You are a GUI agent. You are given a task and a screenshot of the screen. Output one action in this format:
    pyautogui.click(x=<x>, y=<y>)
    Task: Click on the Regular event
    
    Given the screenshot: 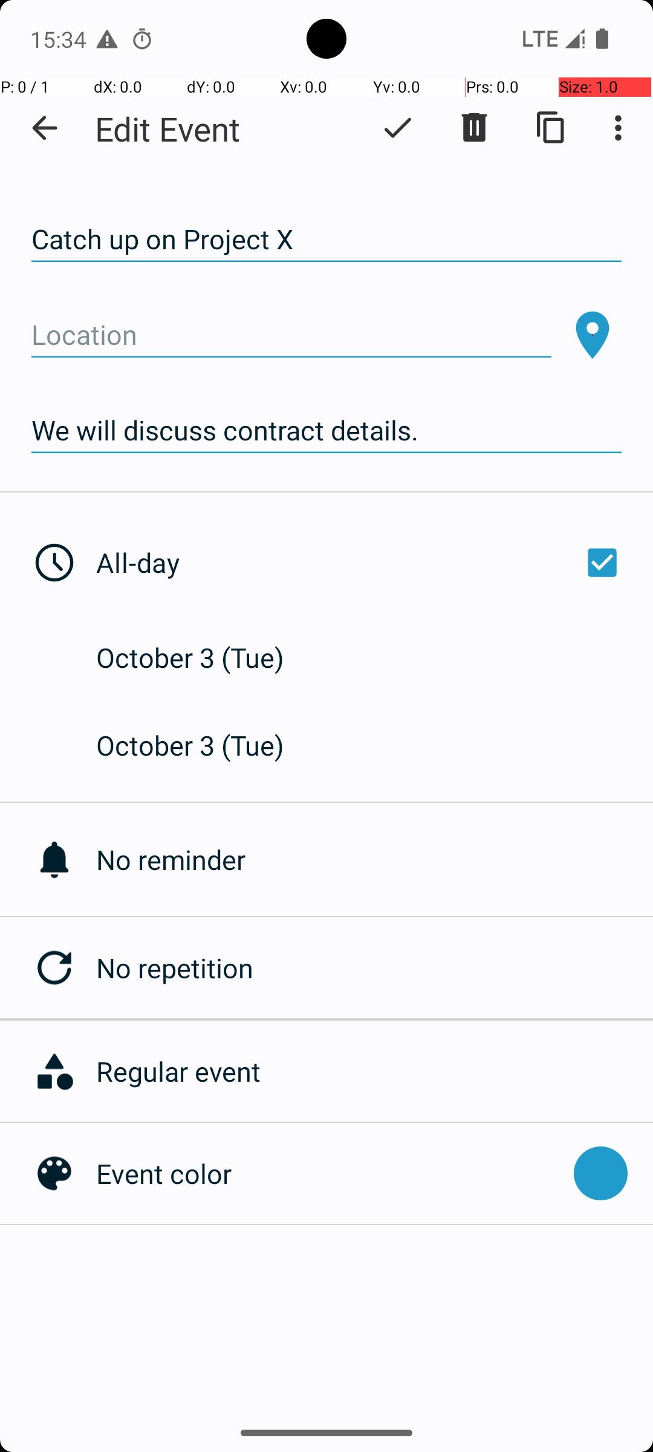 What is the action you would take?
    pyautogui.click(x=368, y=1071)
    